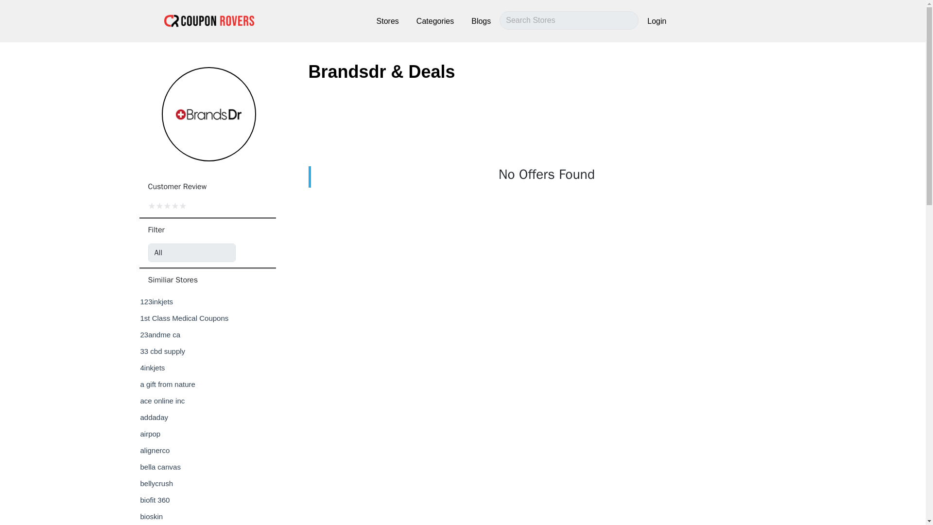  What do you see at coordinates (435, 21) in the screenshot?
I see `Categories` at bounding box center [435, 21].